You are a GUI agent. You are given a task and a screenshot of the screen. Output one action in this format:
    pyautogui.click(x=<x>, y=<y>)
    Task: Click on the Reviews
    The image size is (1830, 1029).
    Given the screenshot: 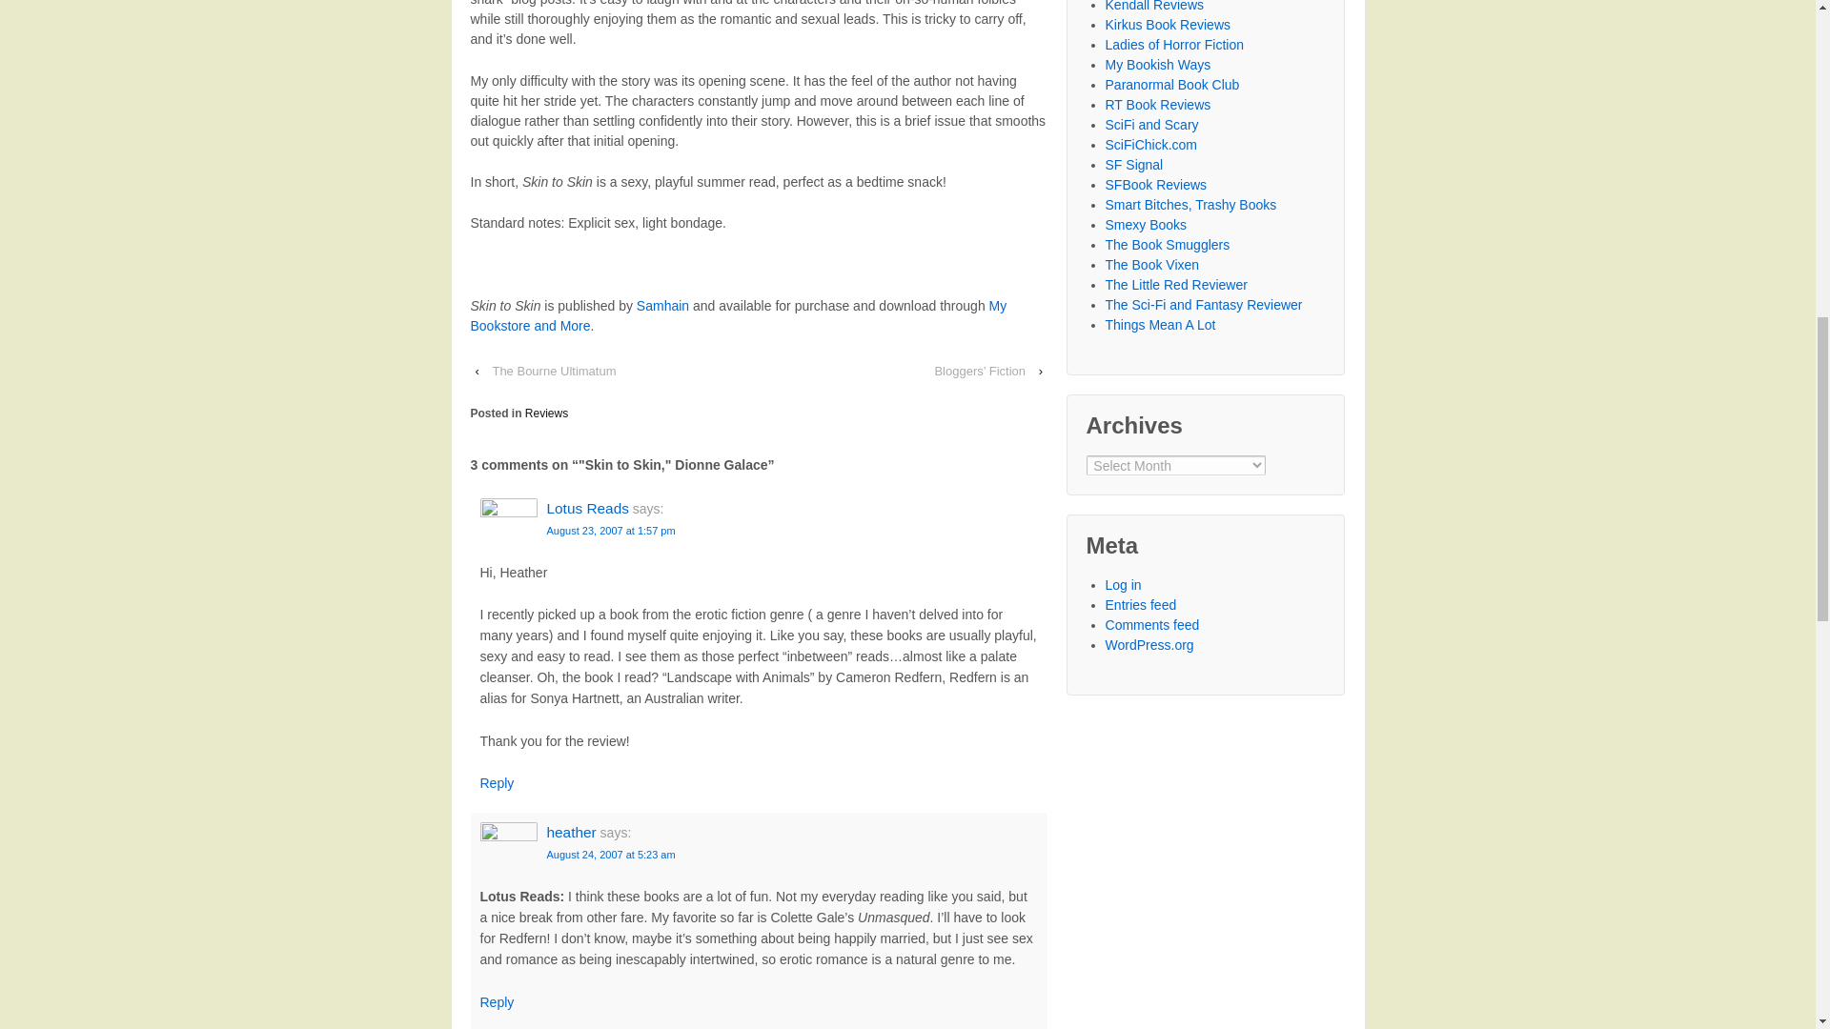 What is the action you would take?
    pyautogui.click(x=546, y=413)
    